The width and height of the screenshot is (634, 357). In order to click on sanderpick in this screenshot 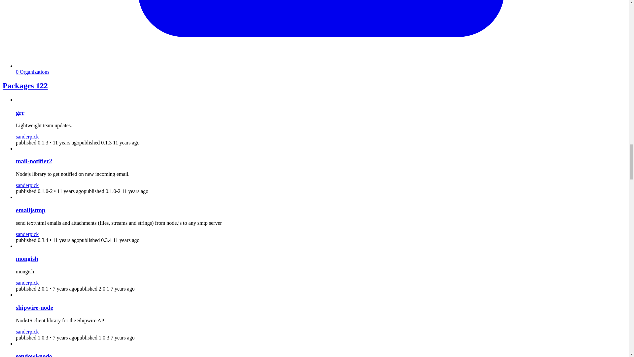, I will do `click(27, 331)`.